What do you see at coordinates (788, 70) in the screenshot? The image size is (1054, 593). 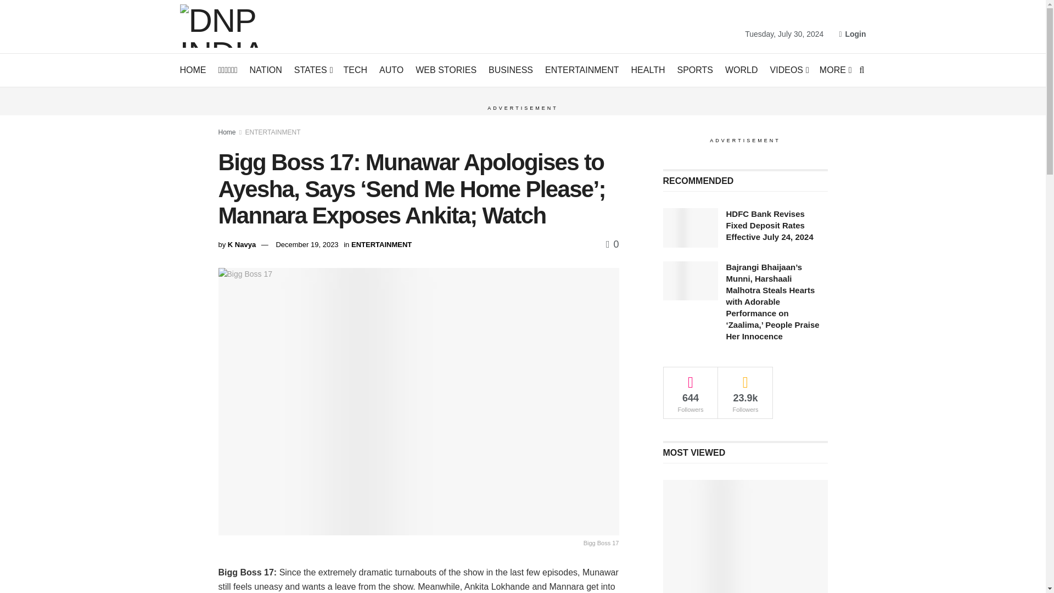 I see `VIDEOS` at bounding box center [788, 70].